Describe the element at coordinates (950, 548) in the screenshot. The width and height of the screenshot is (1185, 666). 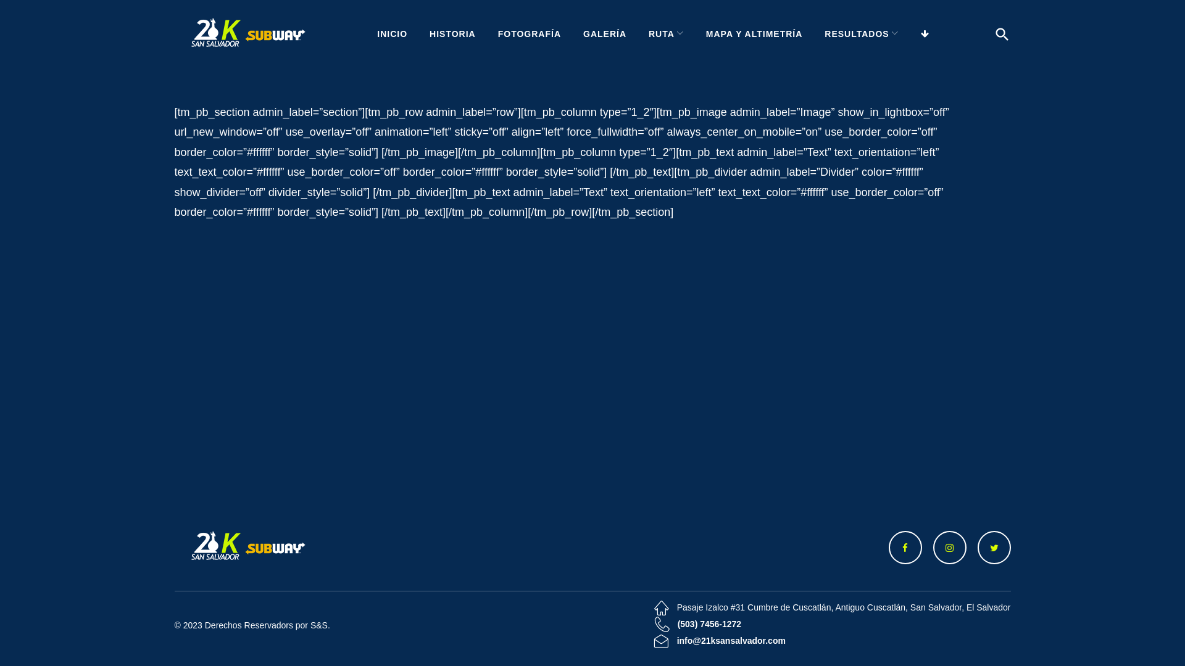
I see `Instagram` at that location.